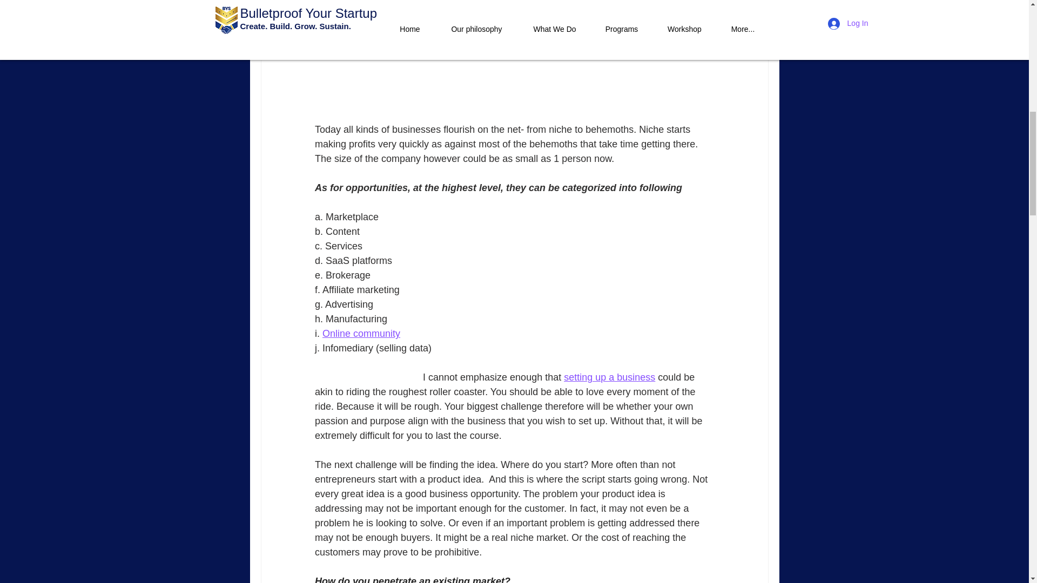  What do you see at coordinates (361, 334) in the screenshot?
I see `Online community` at bounding box center [361, 334].